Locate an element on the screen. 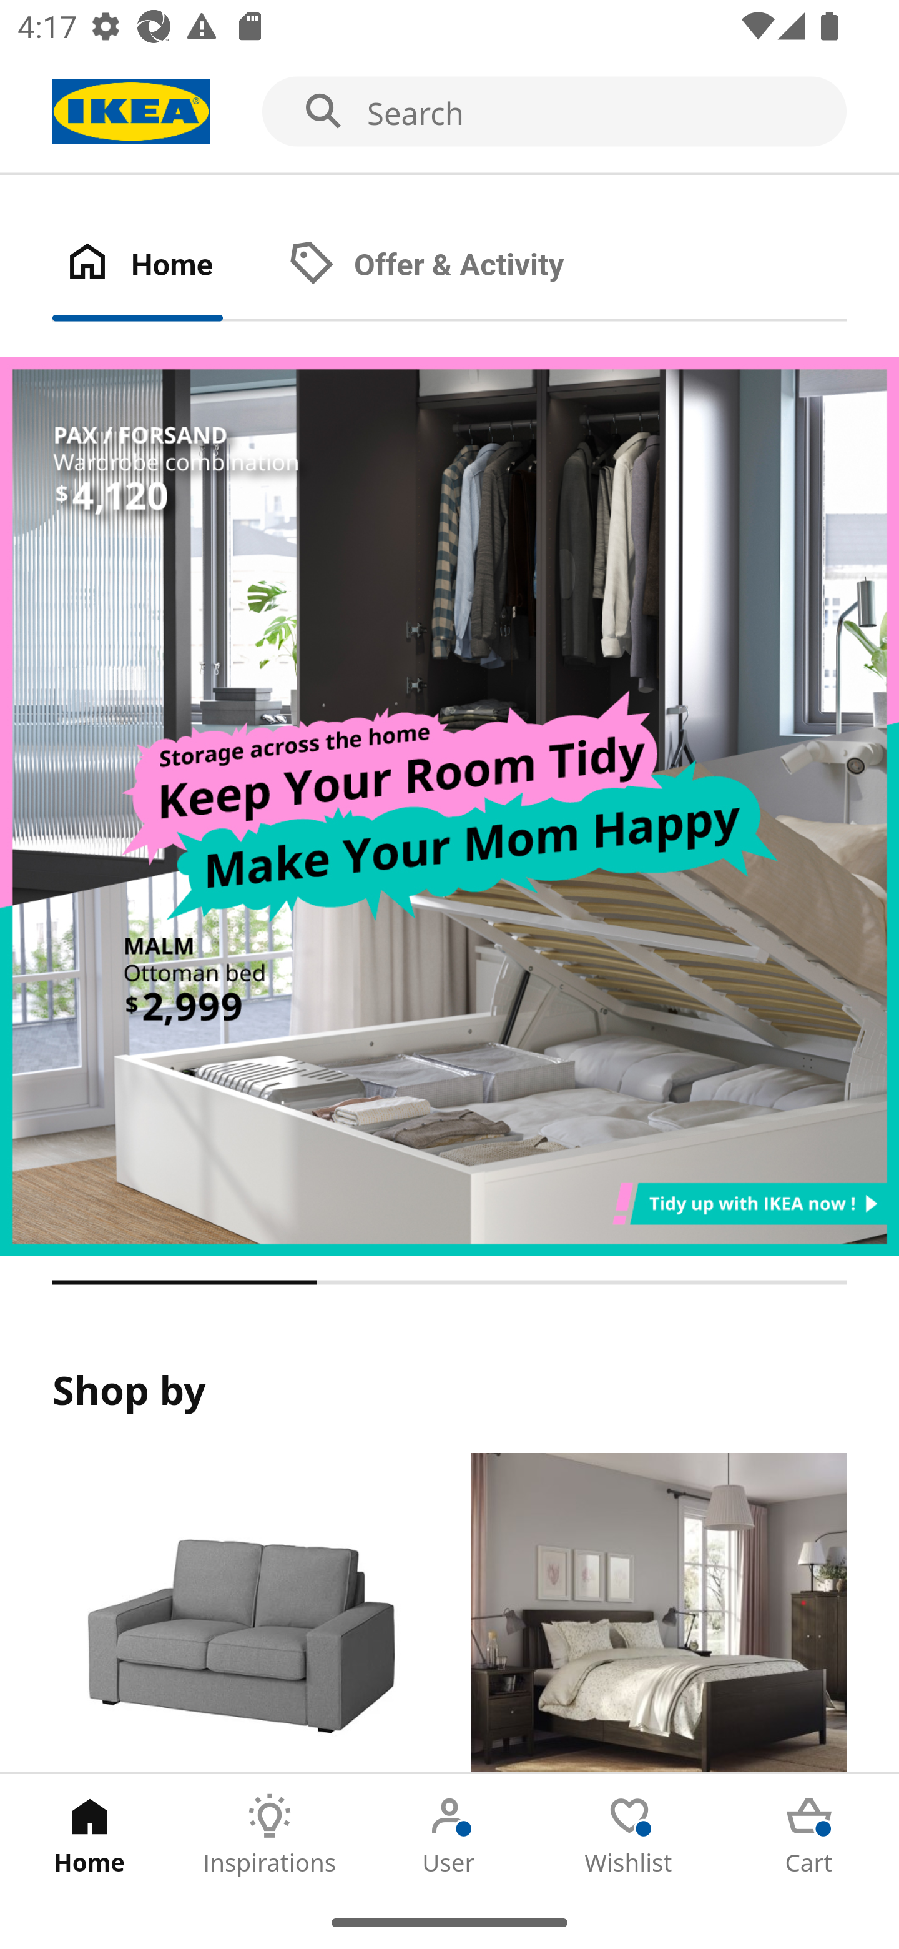 This screenshot has width=899, height=1949. Products is located at coordinates (240, 1613).